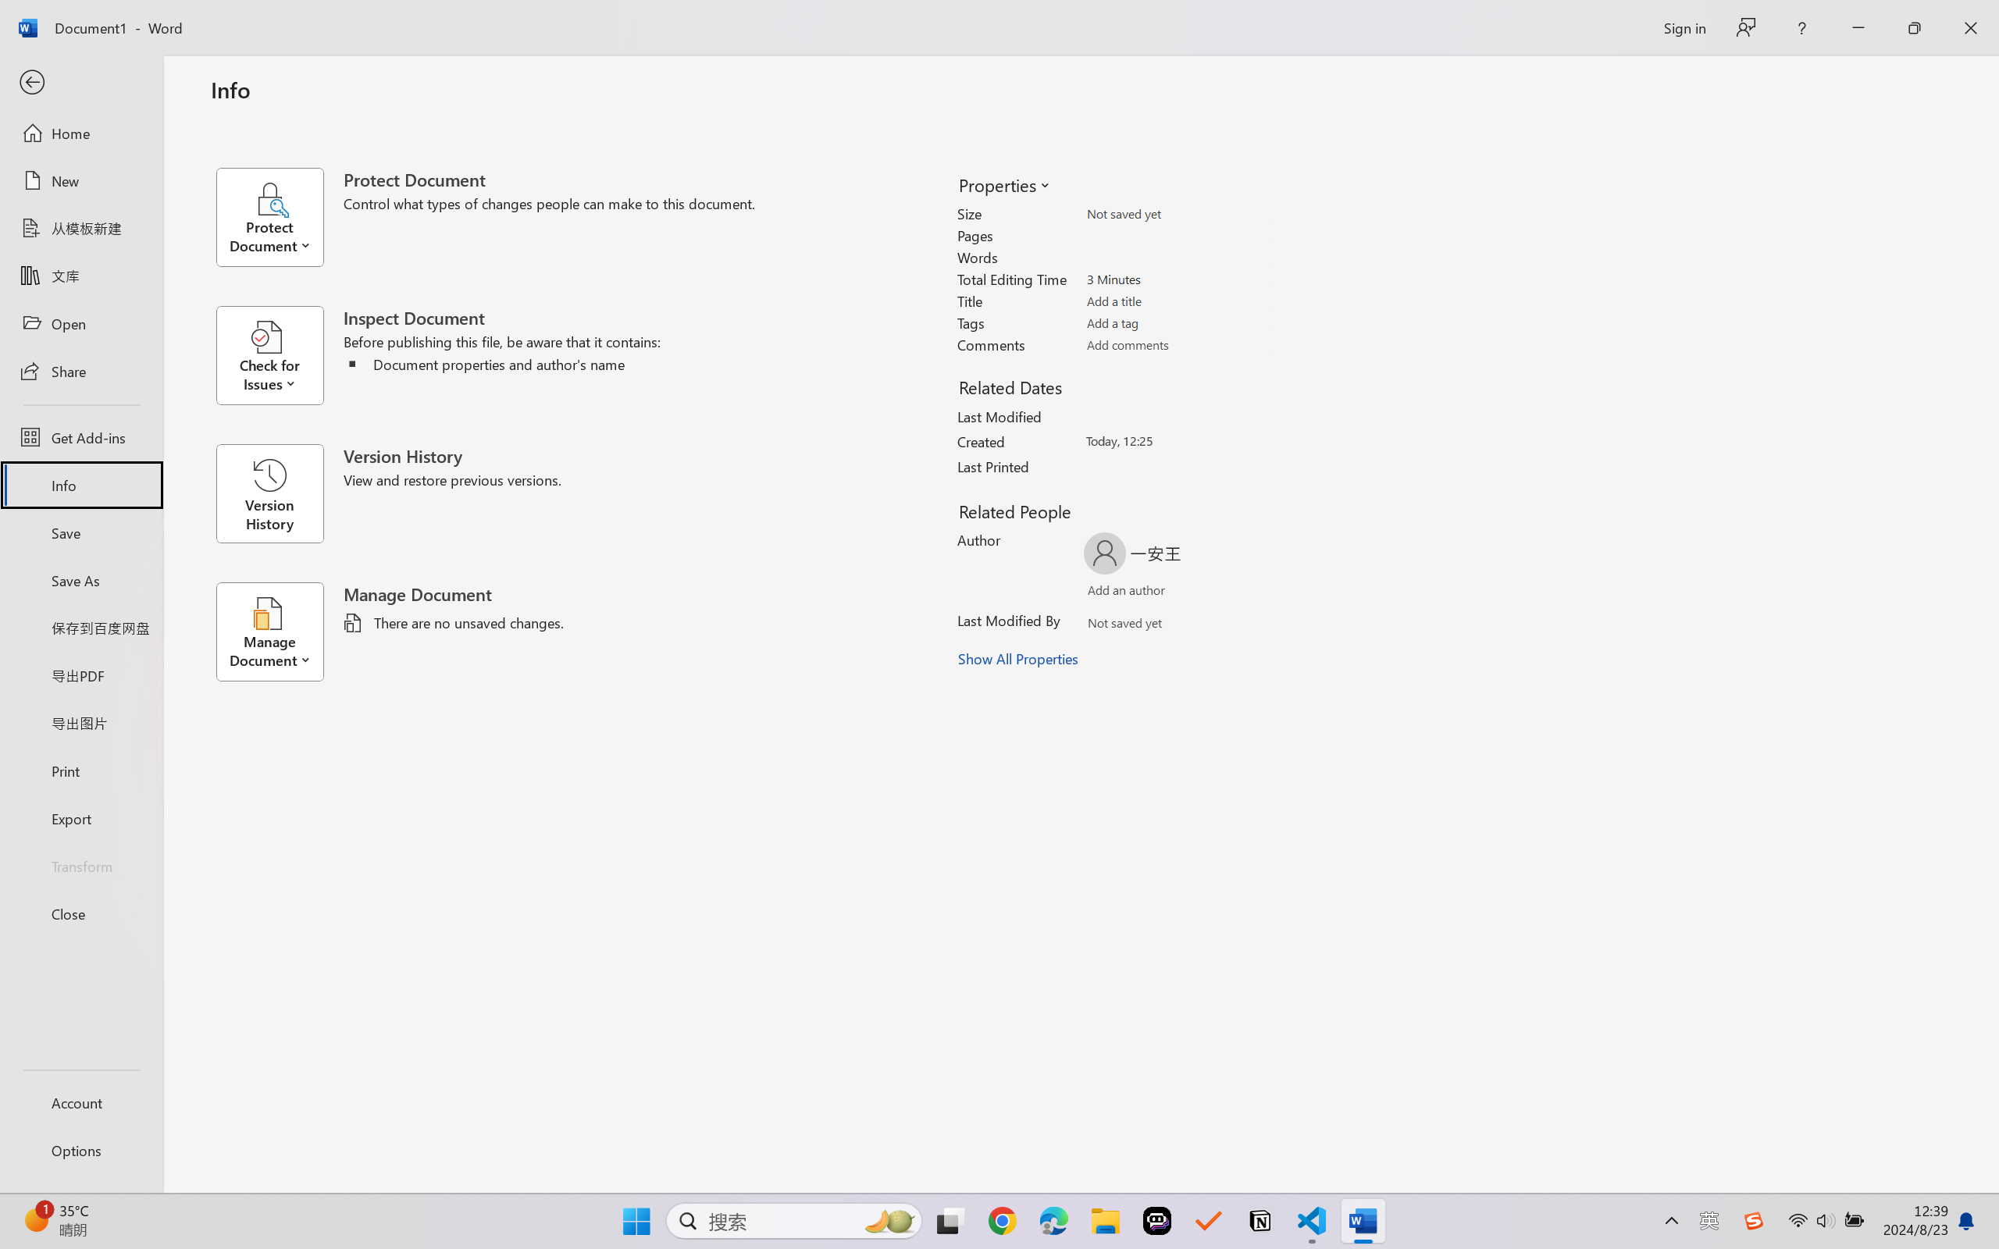 The width and height of the screenshot is (1999, 1249). I want to click on Pages, so click(1178, 235).